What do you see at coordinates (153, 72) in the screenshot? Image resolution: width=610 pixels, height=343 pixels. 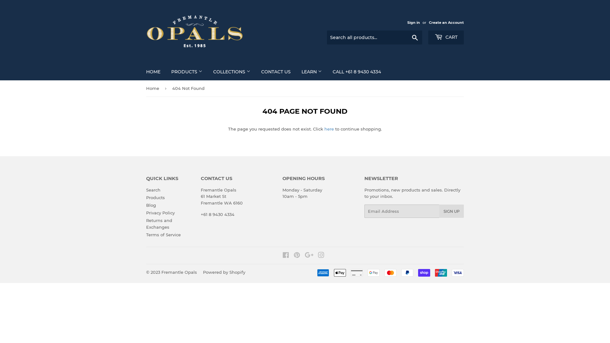 I see `HOME` at bounding box center [153, 72].